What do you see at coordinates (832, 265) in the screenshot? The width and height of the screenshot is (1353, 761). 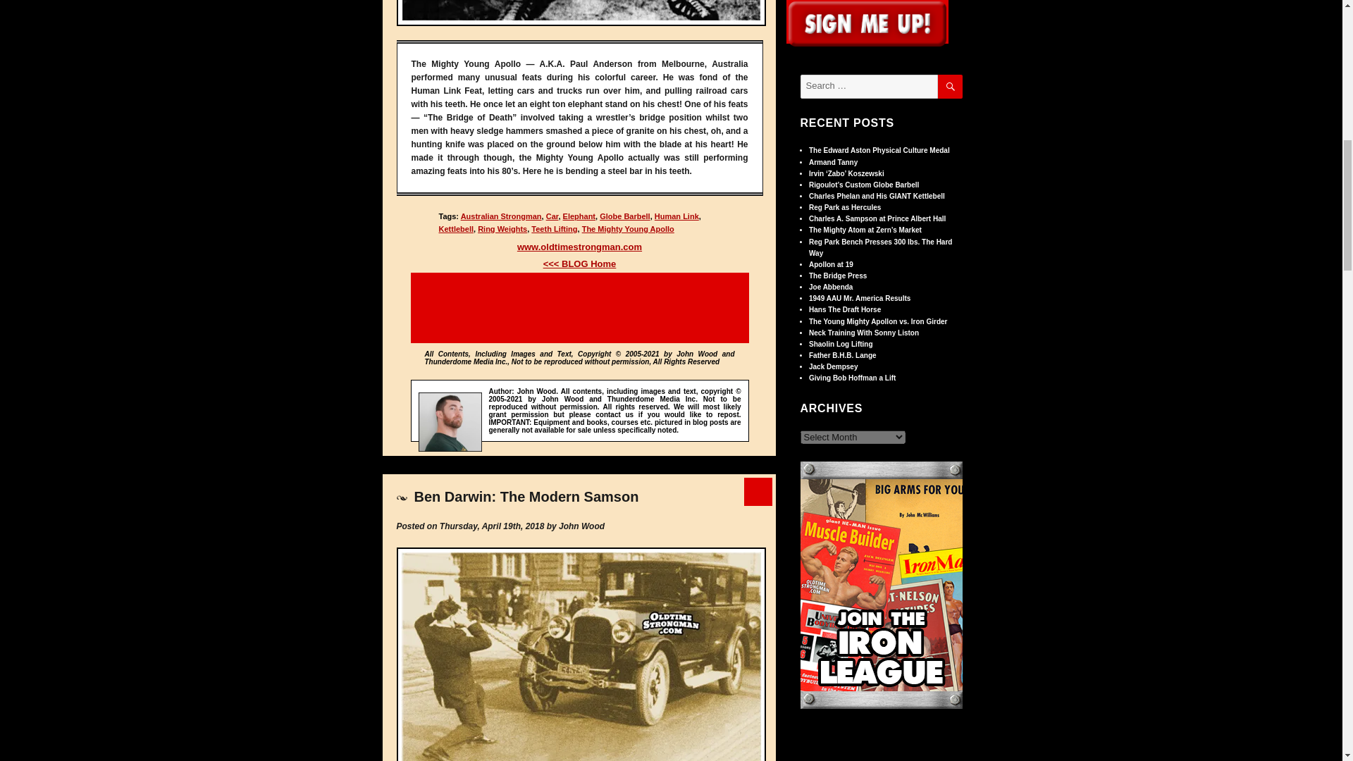 I see `Apollon at 19` at bounding box center [832, 265].